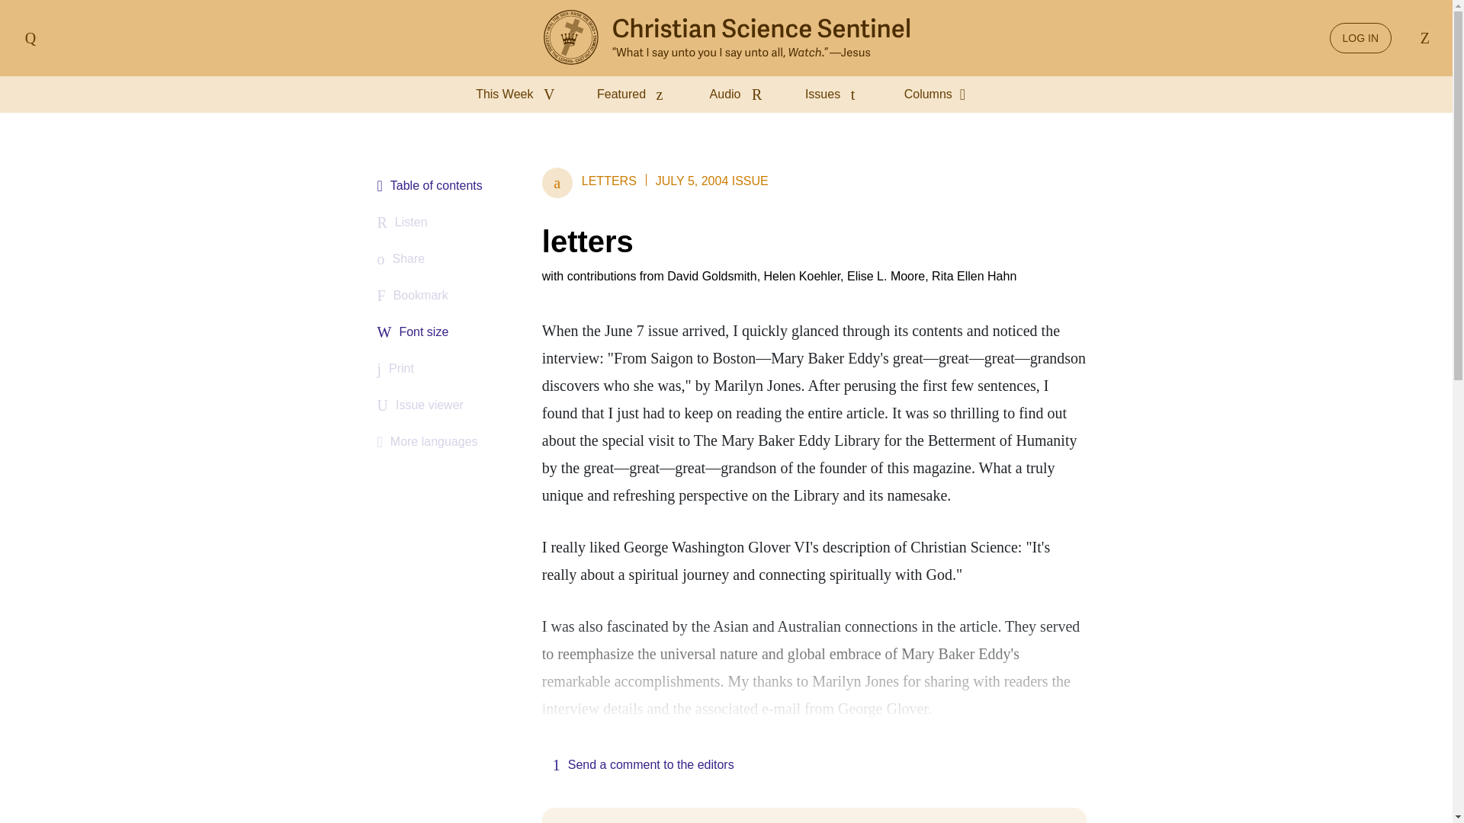 The width and height of the screenshot is (1464, 823). Describe the element at coordinates (940, 94) in the screenshot. I see `View Sentinel Columns and Sections` at that location.